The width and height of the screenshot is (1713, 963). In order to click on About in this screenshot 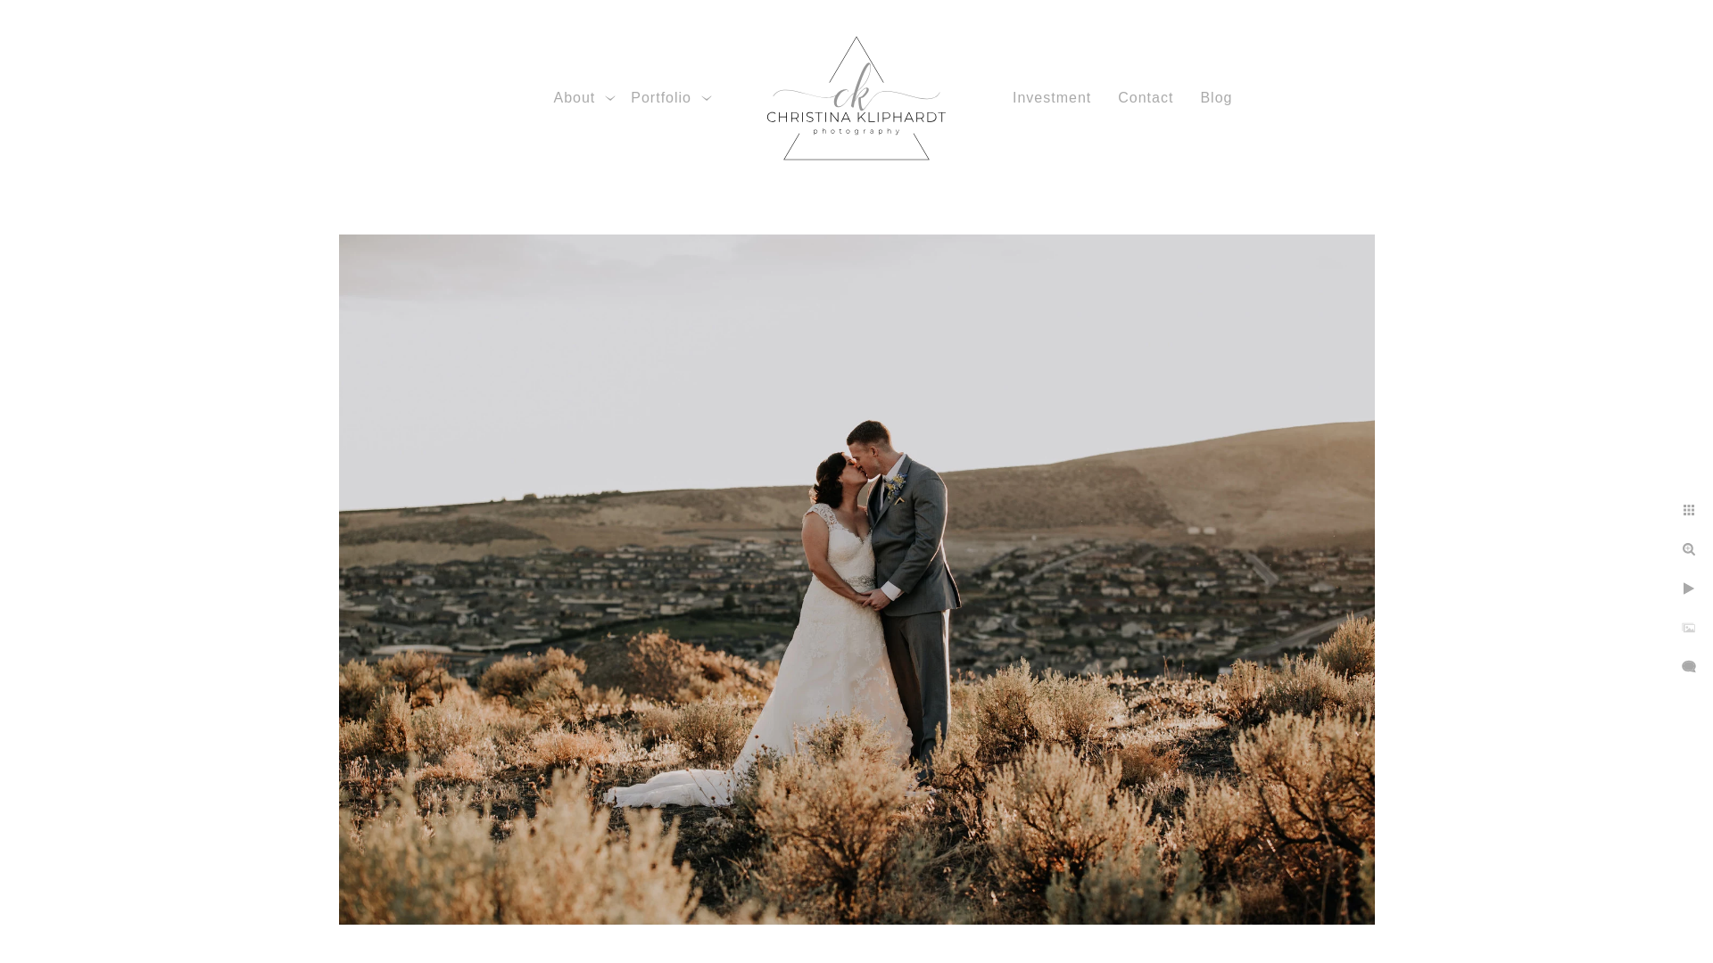, I will do `click(574, 97)`.